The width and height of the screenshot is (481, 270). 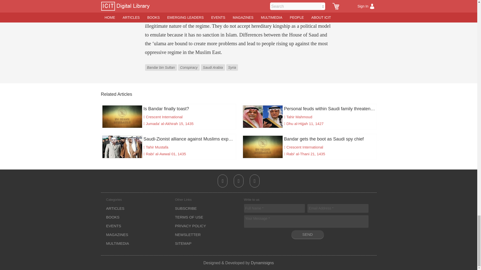 I want to click on Tahir Mahmoud, so click(x=299, y=117).